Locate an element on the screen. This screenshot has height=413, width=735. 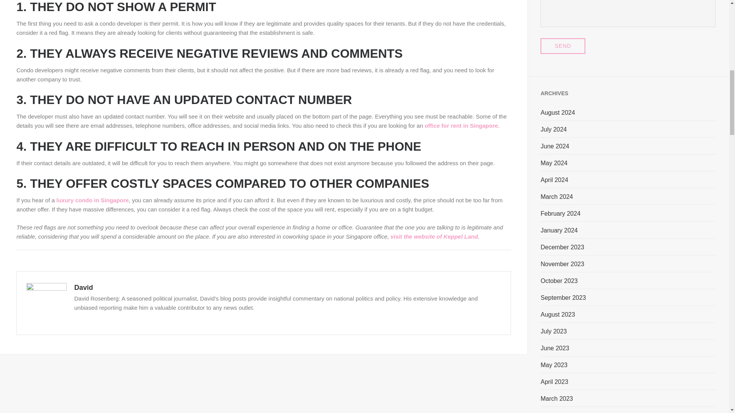
August 2024 is located at coordinates (557, 112).